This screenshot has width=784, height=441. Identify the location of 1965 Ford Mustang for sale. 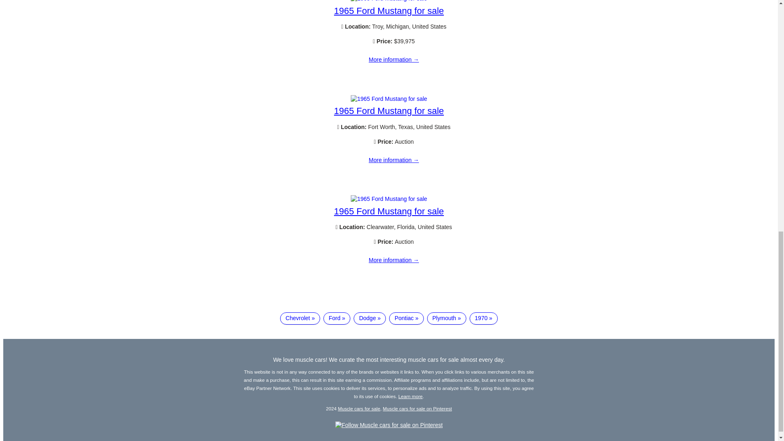
(389, 11).